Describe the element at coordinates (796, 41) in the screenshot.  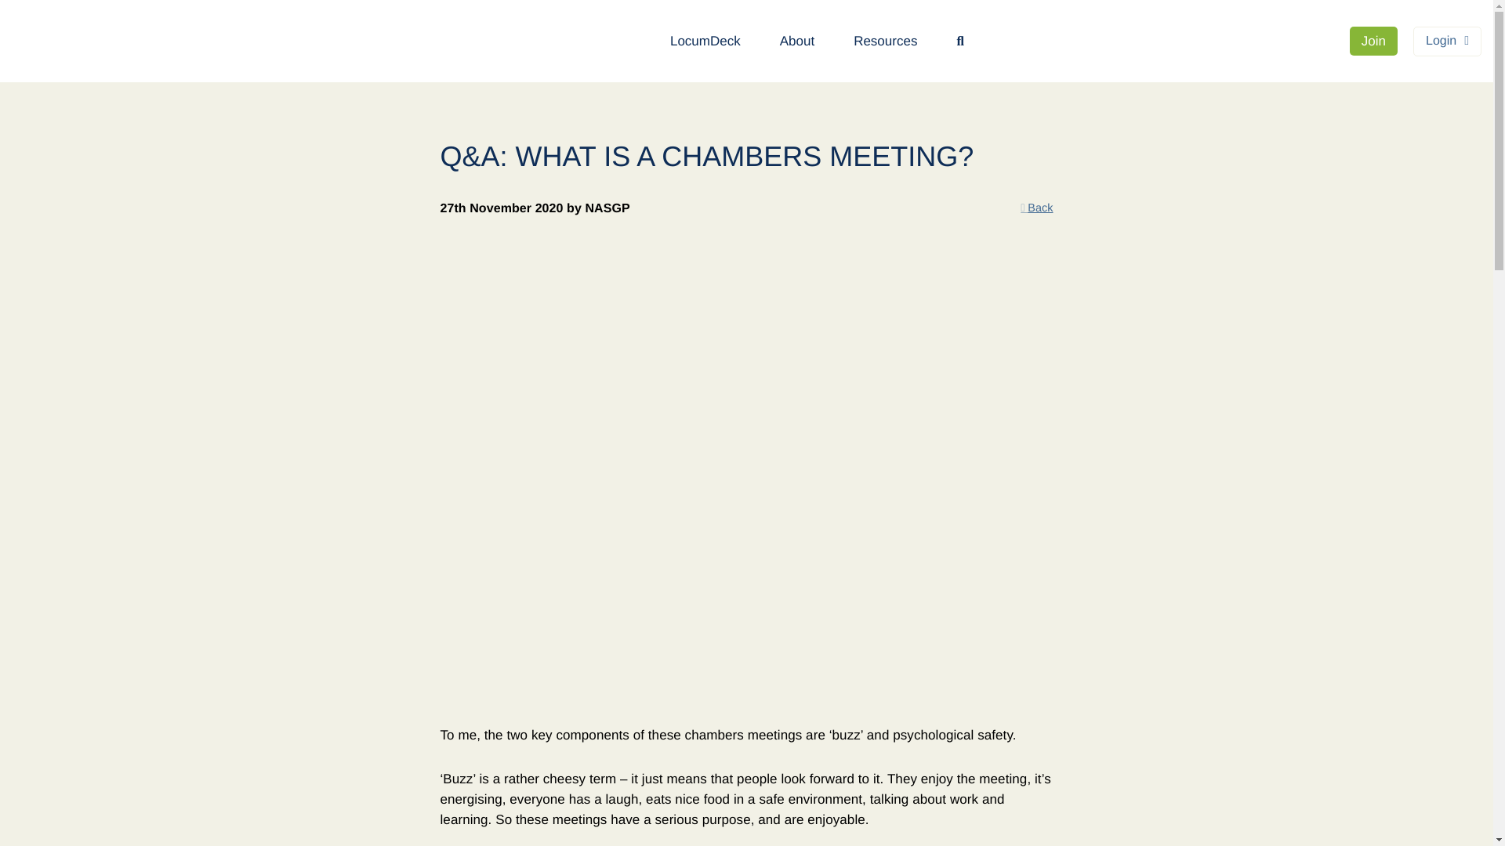
I see `About` at that location.